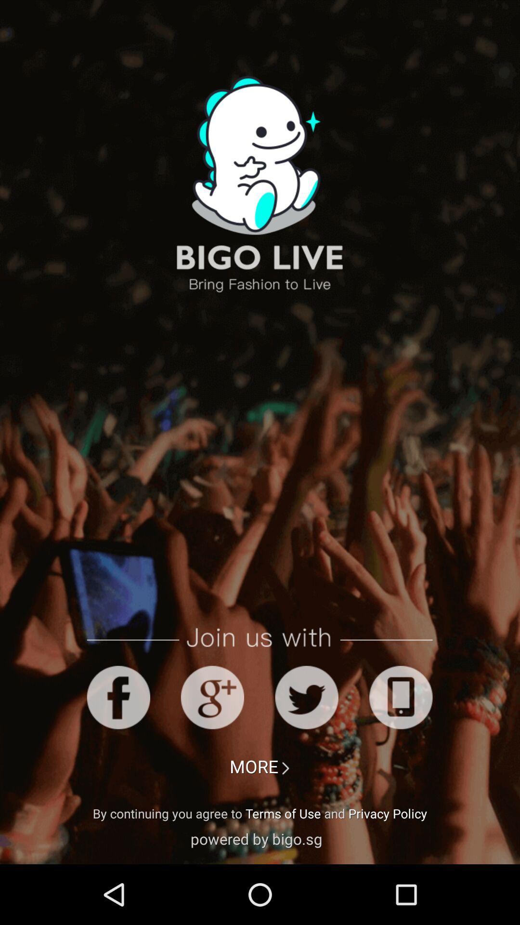 The image size is (520, 925). What do you see at coordinates (306, 698) in the screenshot?
I see `tweeter icon` at bounding box center [306, 698].